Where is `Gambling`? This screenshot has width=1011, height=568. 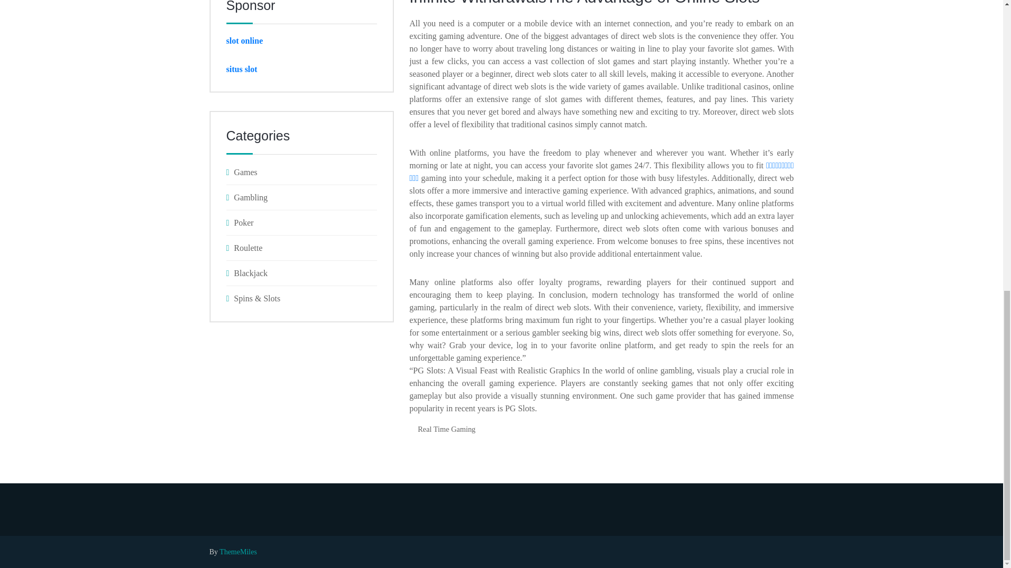
Gambling is located at coordinates (302, 197).